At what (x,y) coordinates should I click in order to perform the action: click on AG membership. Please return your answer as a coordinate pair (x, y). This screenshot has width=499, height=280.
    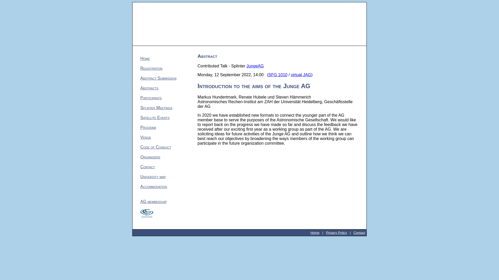
    Looking at the image, I should click on (153, 201).